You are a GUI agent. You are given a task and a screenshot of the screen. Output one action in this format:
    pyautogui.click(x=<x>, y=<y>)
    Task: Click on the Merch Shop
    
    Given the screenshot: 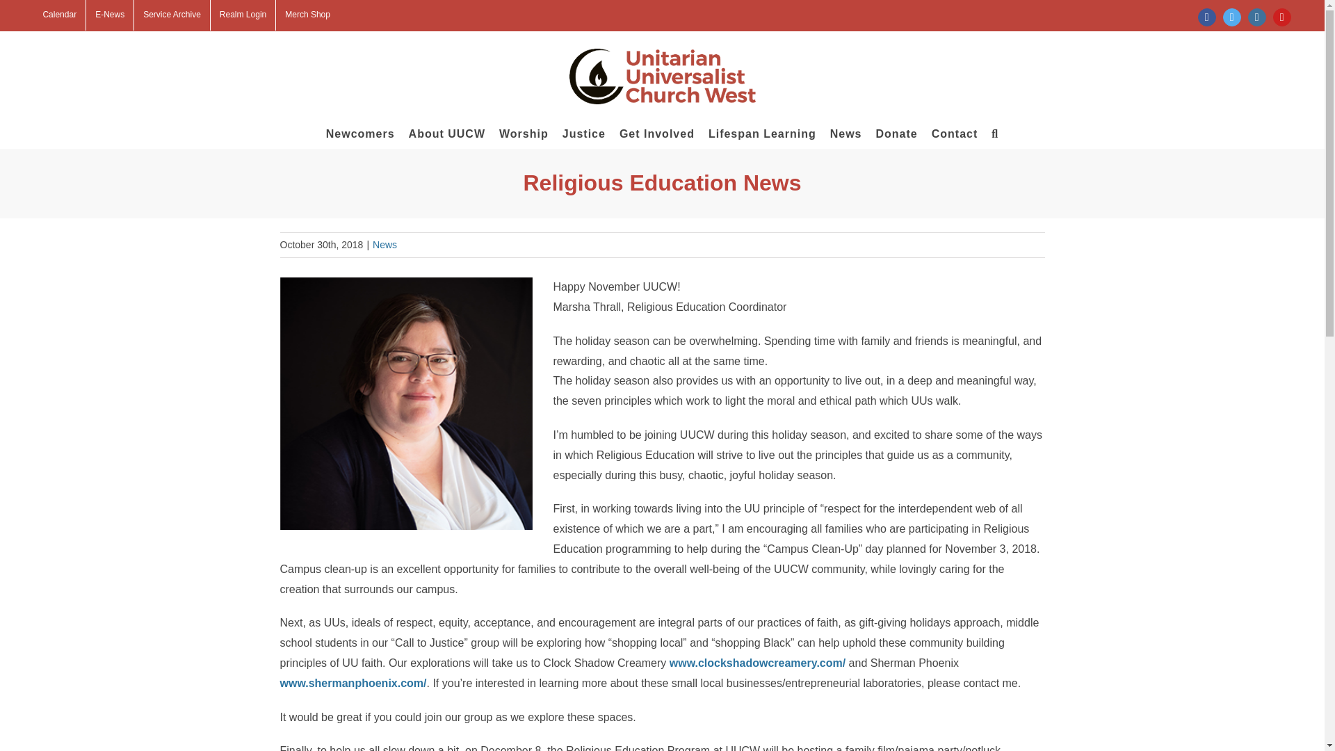 What is the action you would take?
    pyautogui.click(x=307, y=15)
    